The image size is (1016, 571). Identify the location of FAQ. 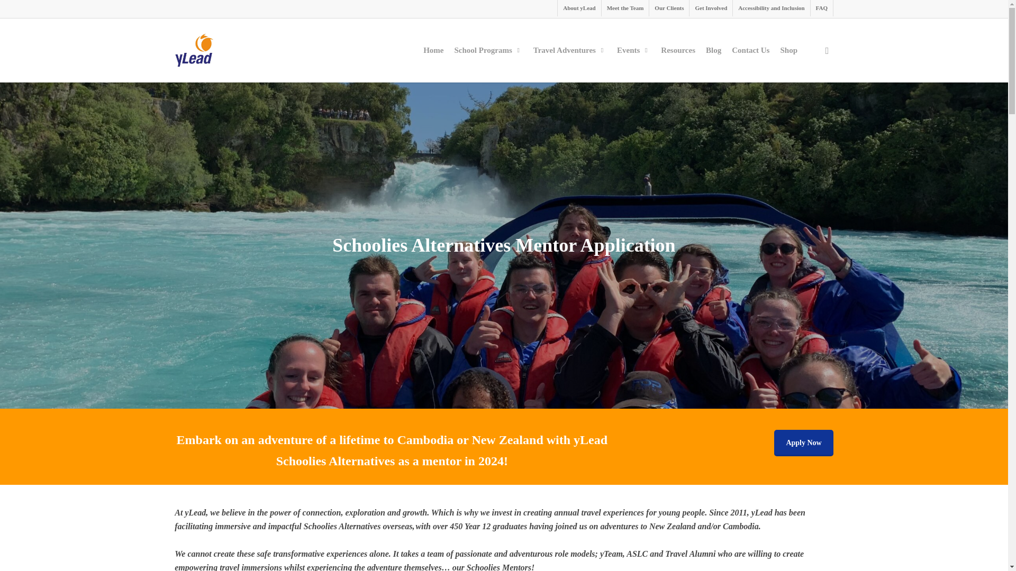
(821, 8).